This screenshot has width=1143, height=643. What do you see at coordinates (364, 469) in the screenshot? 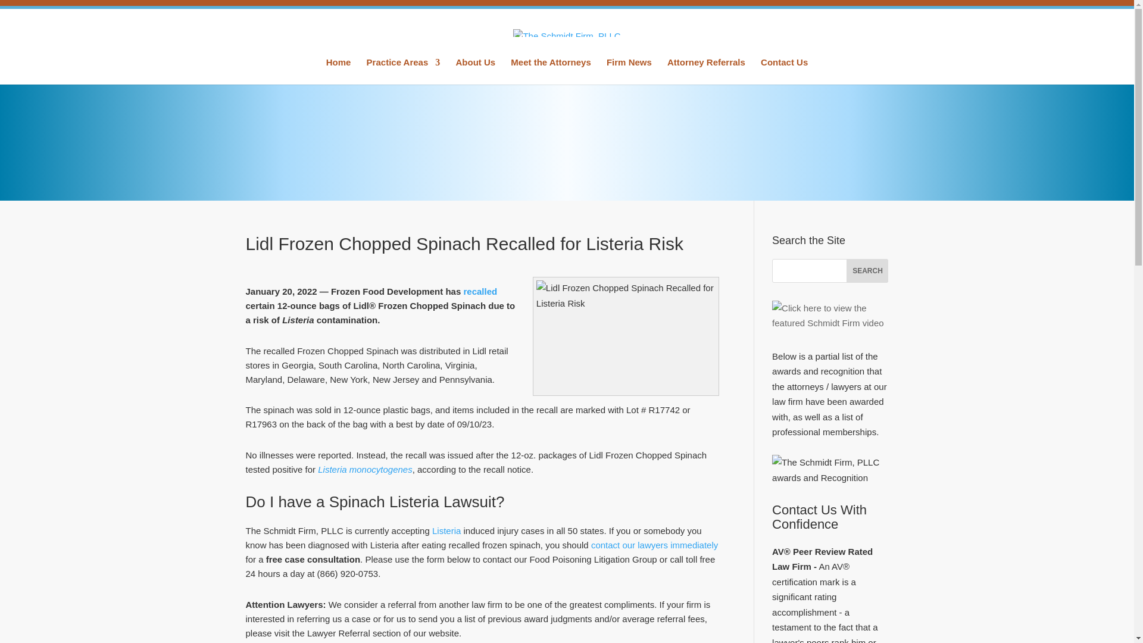
I see `Listeria monocytogenes` at bounding box center [364, 469].